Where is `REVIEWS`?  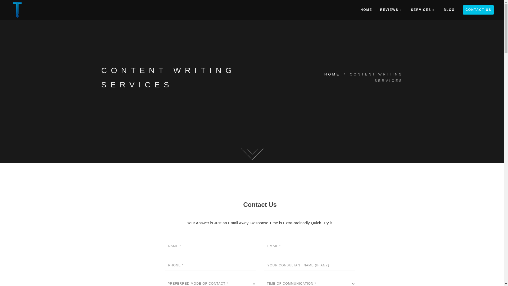
REVIEWS is located at coordinates (391, 10).